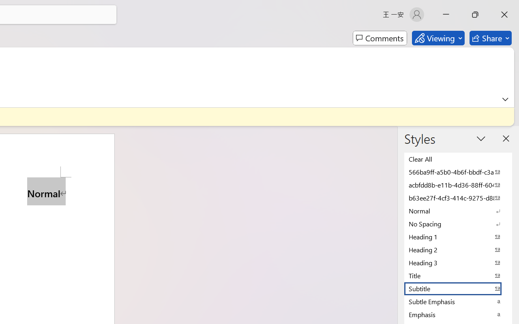 The width and height of the screenshot is (519, 324). What do you see at coordinates (458, 262) in the screenshot?
I see `Heading 3` at bounding box center [458, 262].